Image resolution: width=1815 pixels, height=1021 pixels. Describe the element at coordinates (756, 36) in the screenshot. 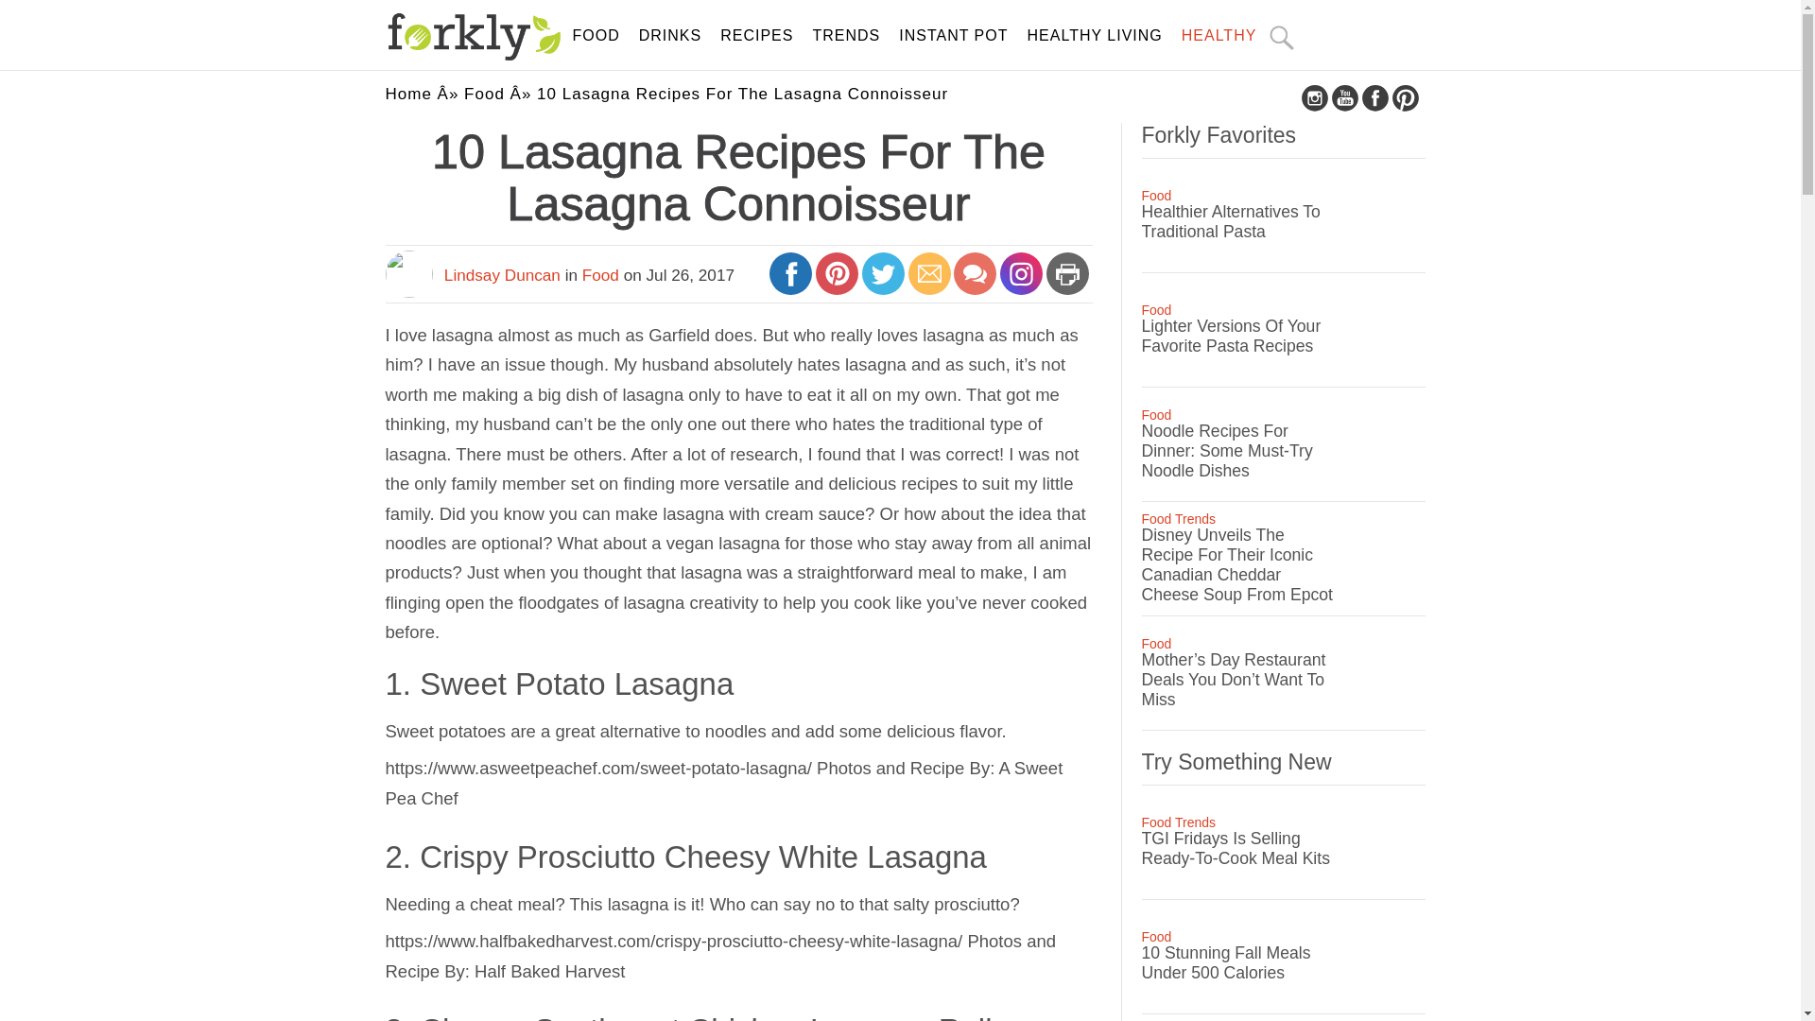

I see `RECIPES` at that location.